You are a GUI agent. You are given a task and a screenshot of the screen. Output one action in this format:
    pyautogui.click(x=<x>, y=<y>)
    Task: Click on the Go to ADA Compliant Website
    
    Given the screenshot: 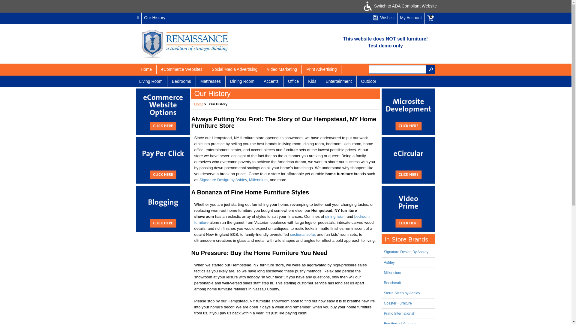 What is the action you would take?
    pyautogui.click(x=399, y=6)
    